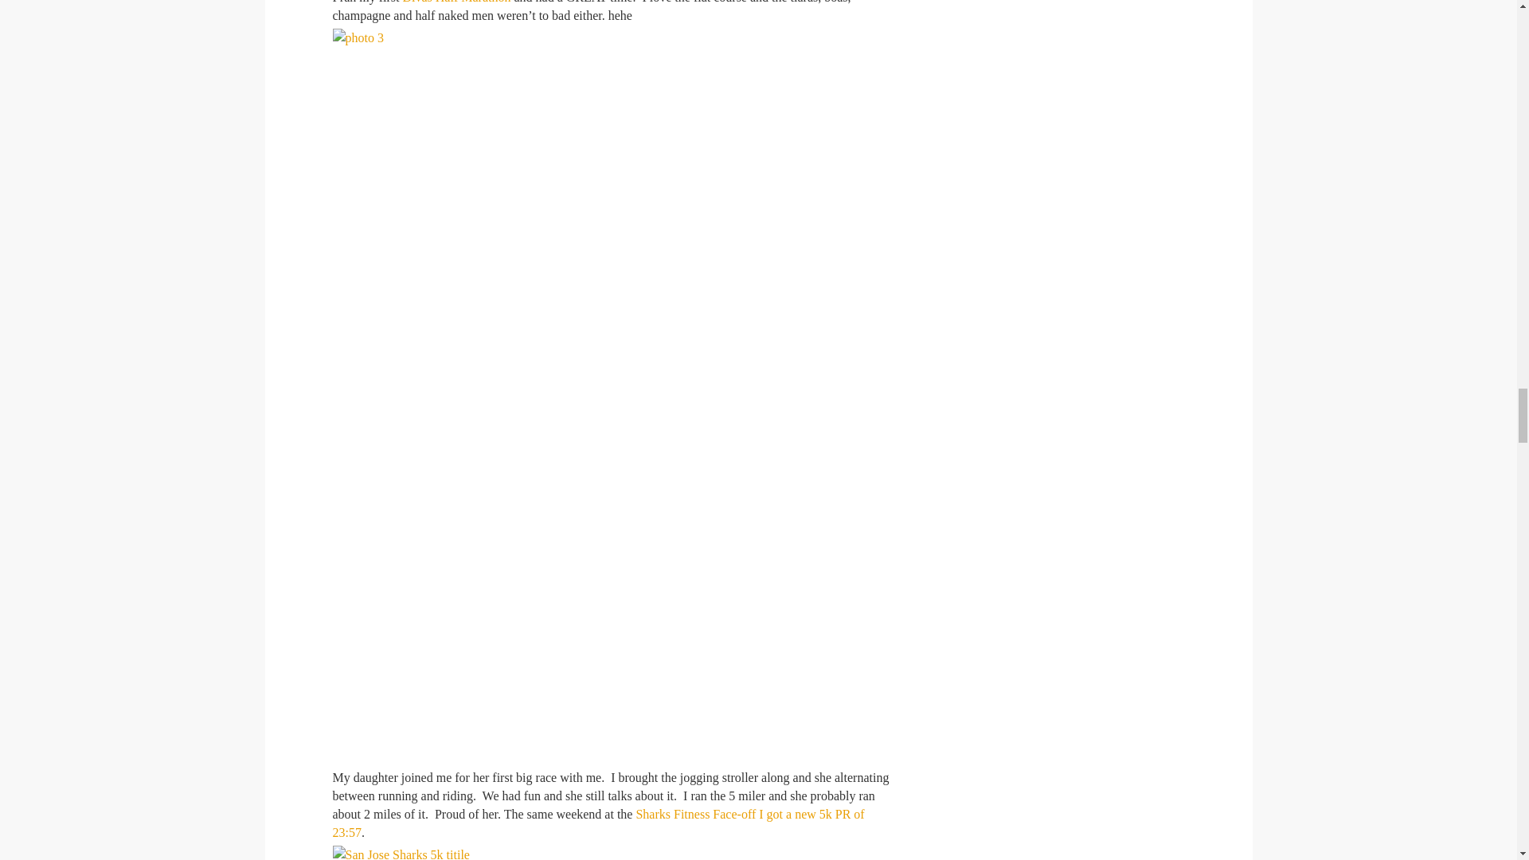 This screenshot has height=860, width=1529. What do you see at coordinates (456, 2) in the screenshot?
I see `Divas Half Marathon` at bounding box center [456, 2].